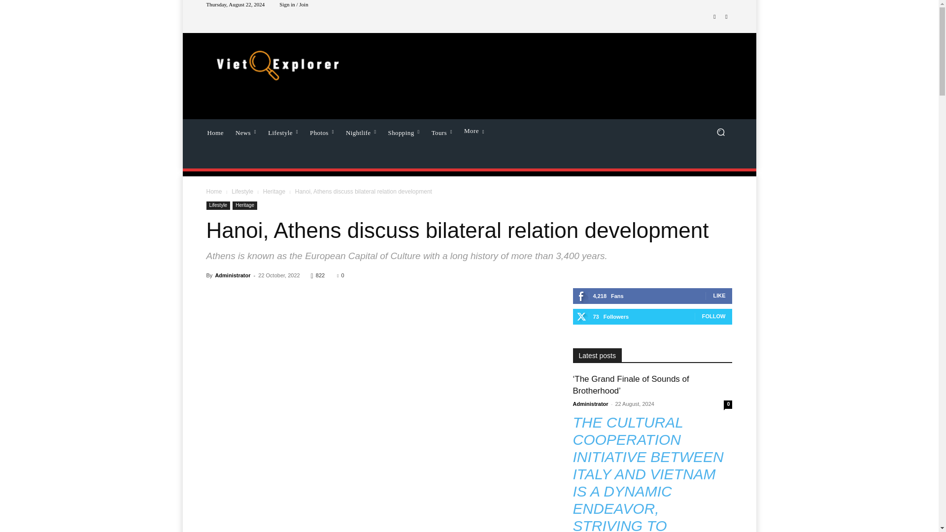 The width and height of the screenshot is (946, 532). I want to click on Twitter, so click(726, 17).